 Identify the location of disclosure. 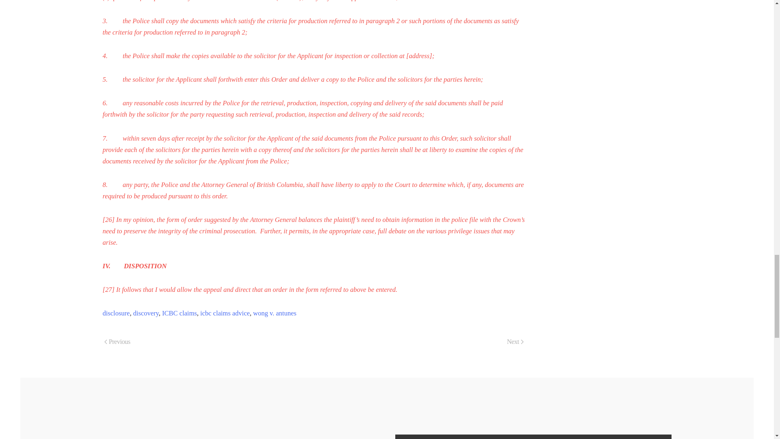
(115, 313).